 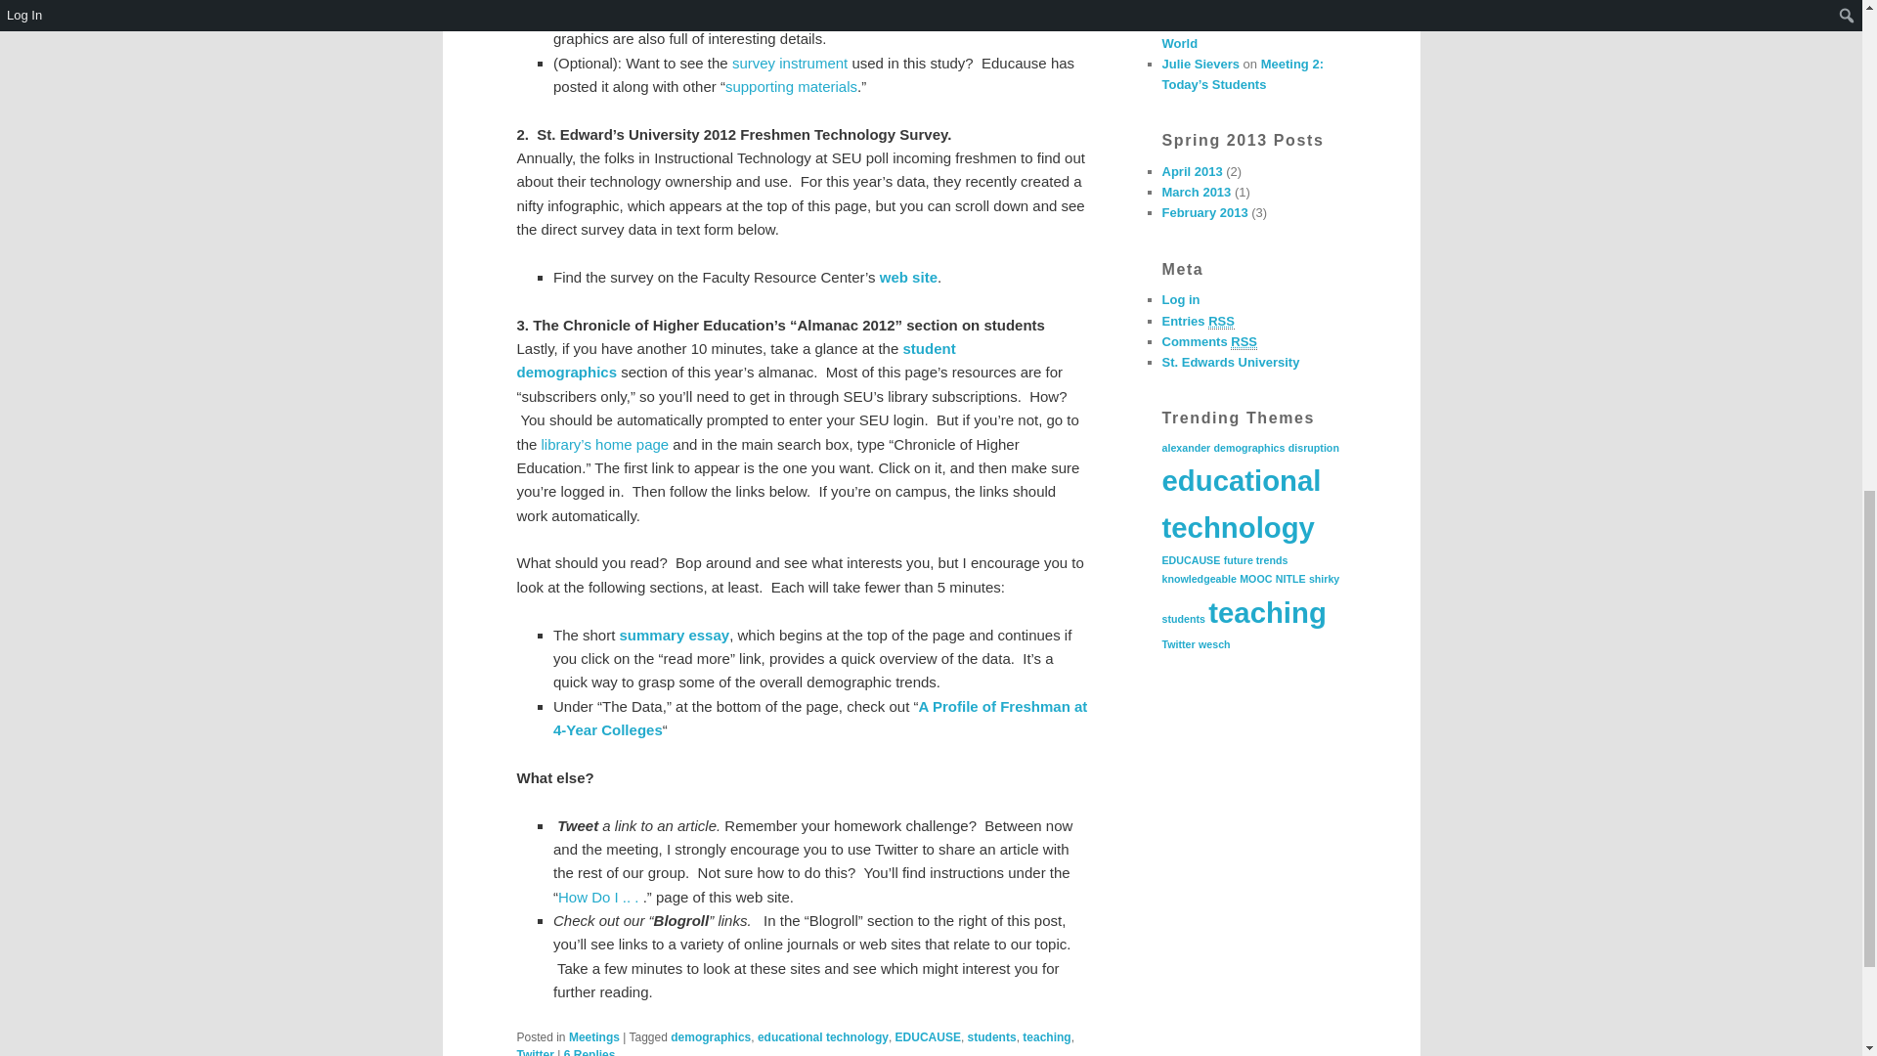 What do you see at coordinates (1197, 321) in the screenshot?
I see `Syndicate this site using RSS 2.0` at bounding box center [1197, 321].